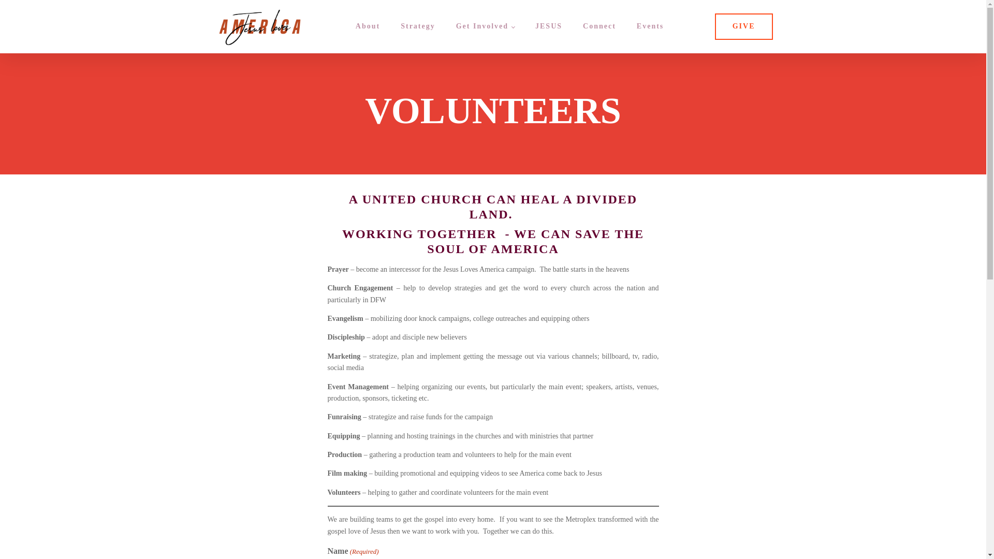  Describe the element at coordinates (418, 26) in the screenshot. I see `Strategy` at that location.